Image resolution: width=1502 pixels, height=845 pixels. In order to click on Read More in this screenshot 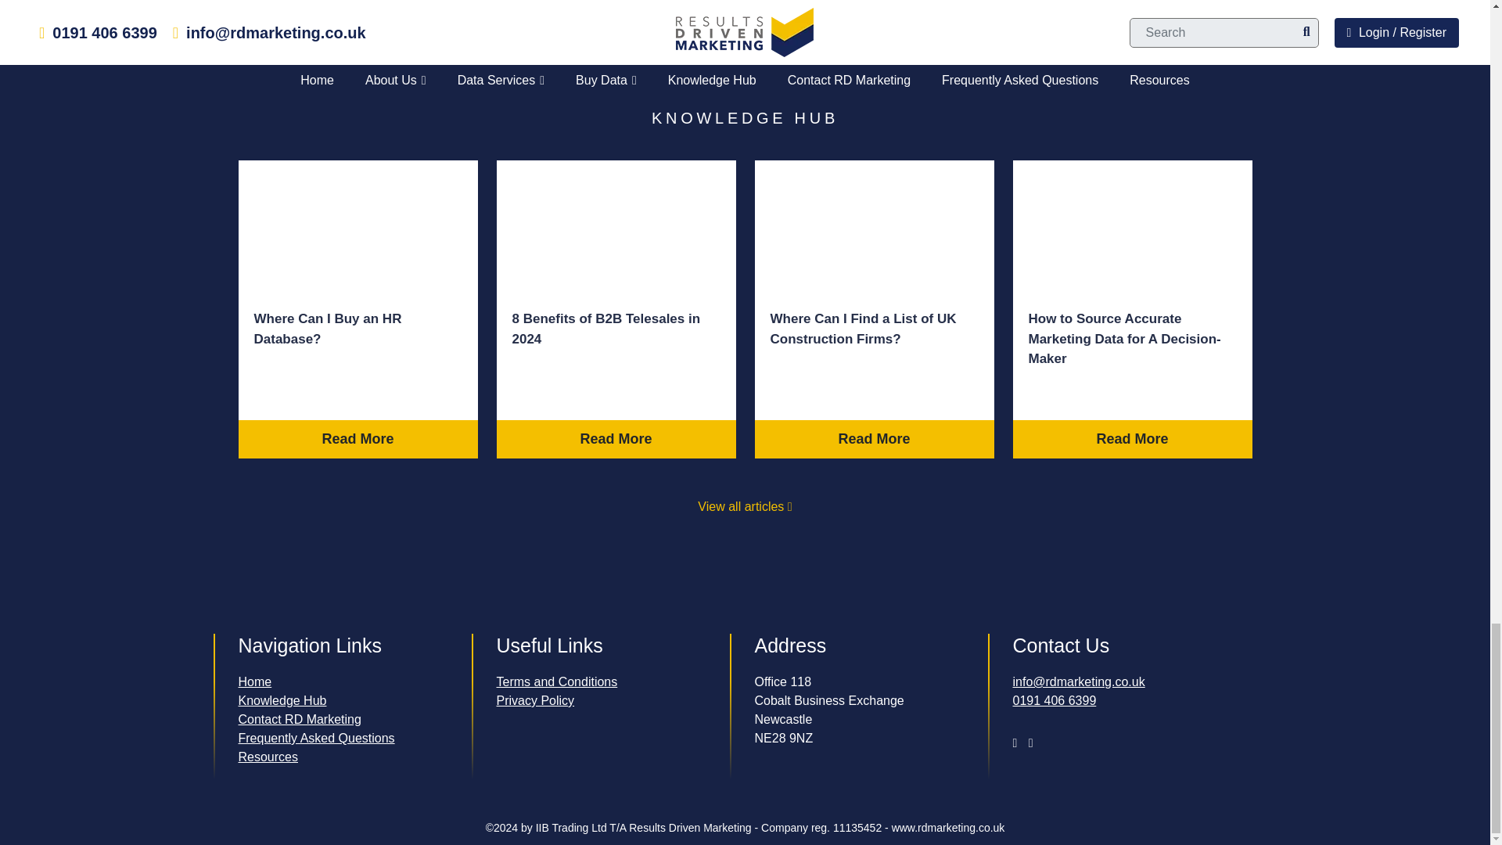, I will do `click(873, 439)`.